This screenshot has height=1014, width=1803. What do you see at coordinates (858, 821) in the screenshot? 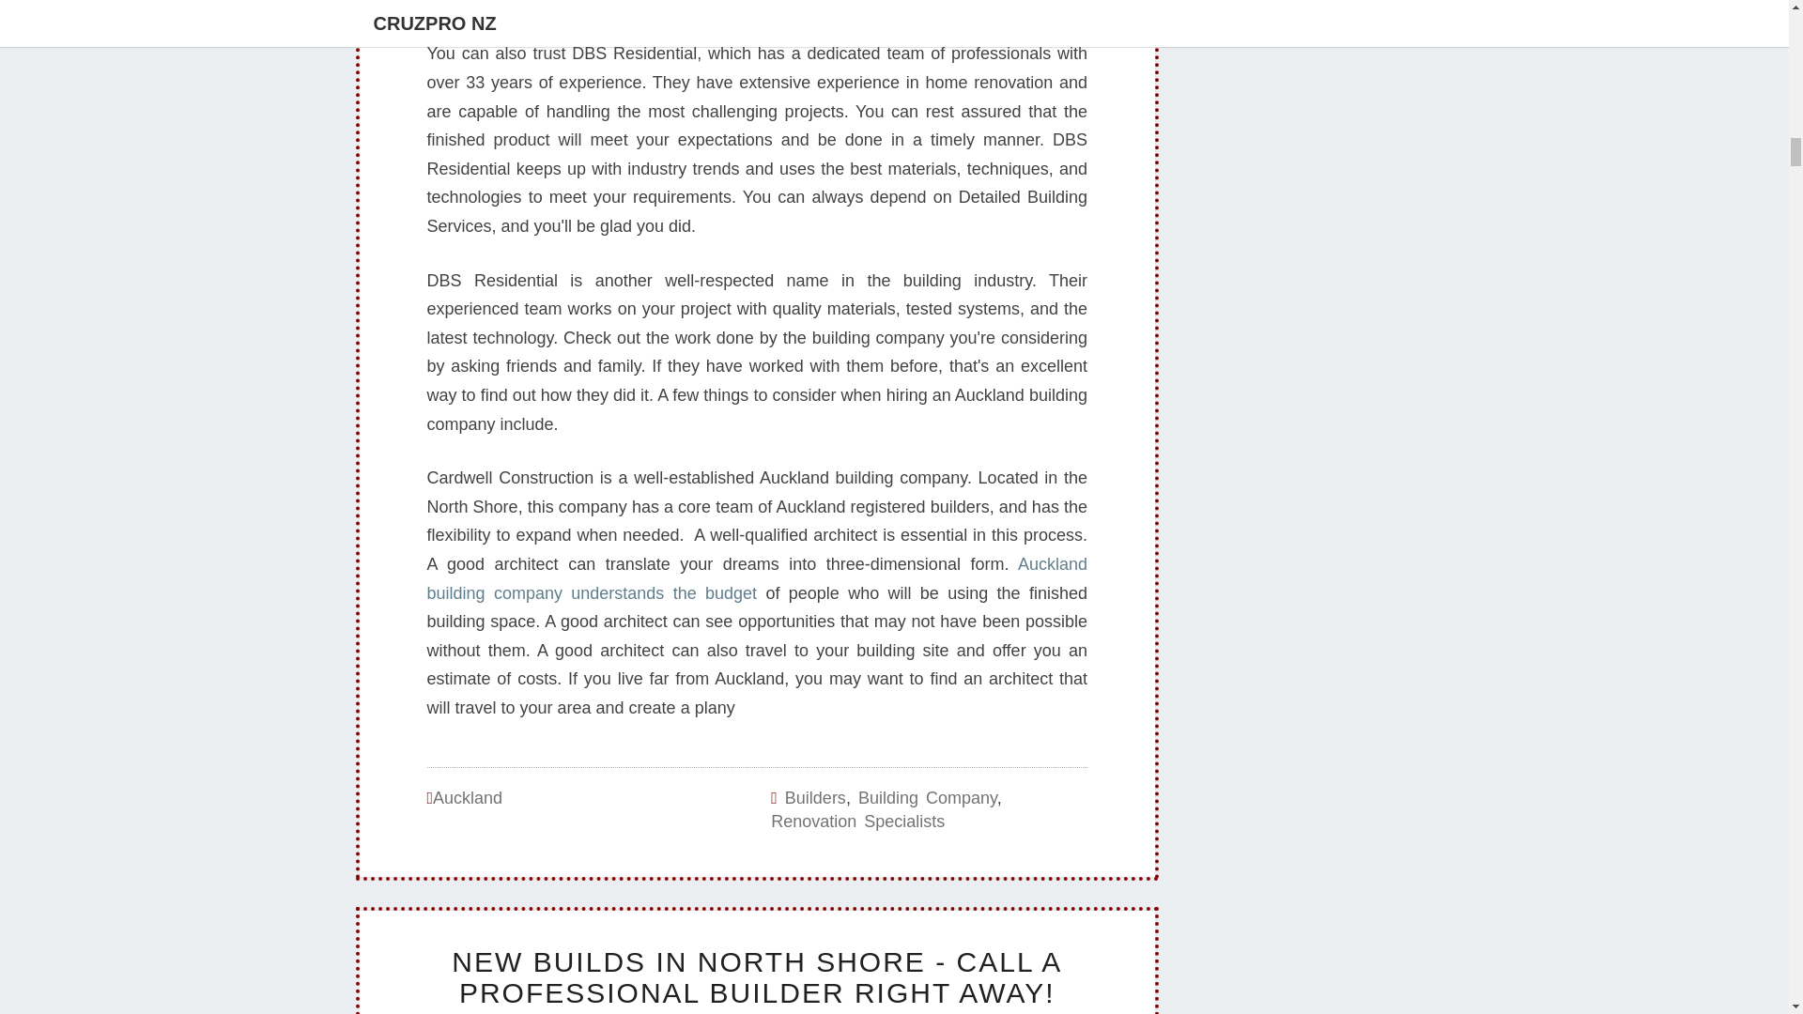
I see `Renovation Specialists` at bounding box center [858, 821].